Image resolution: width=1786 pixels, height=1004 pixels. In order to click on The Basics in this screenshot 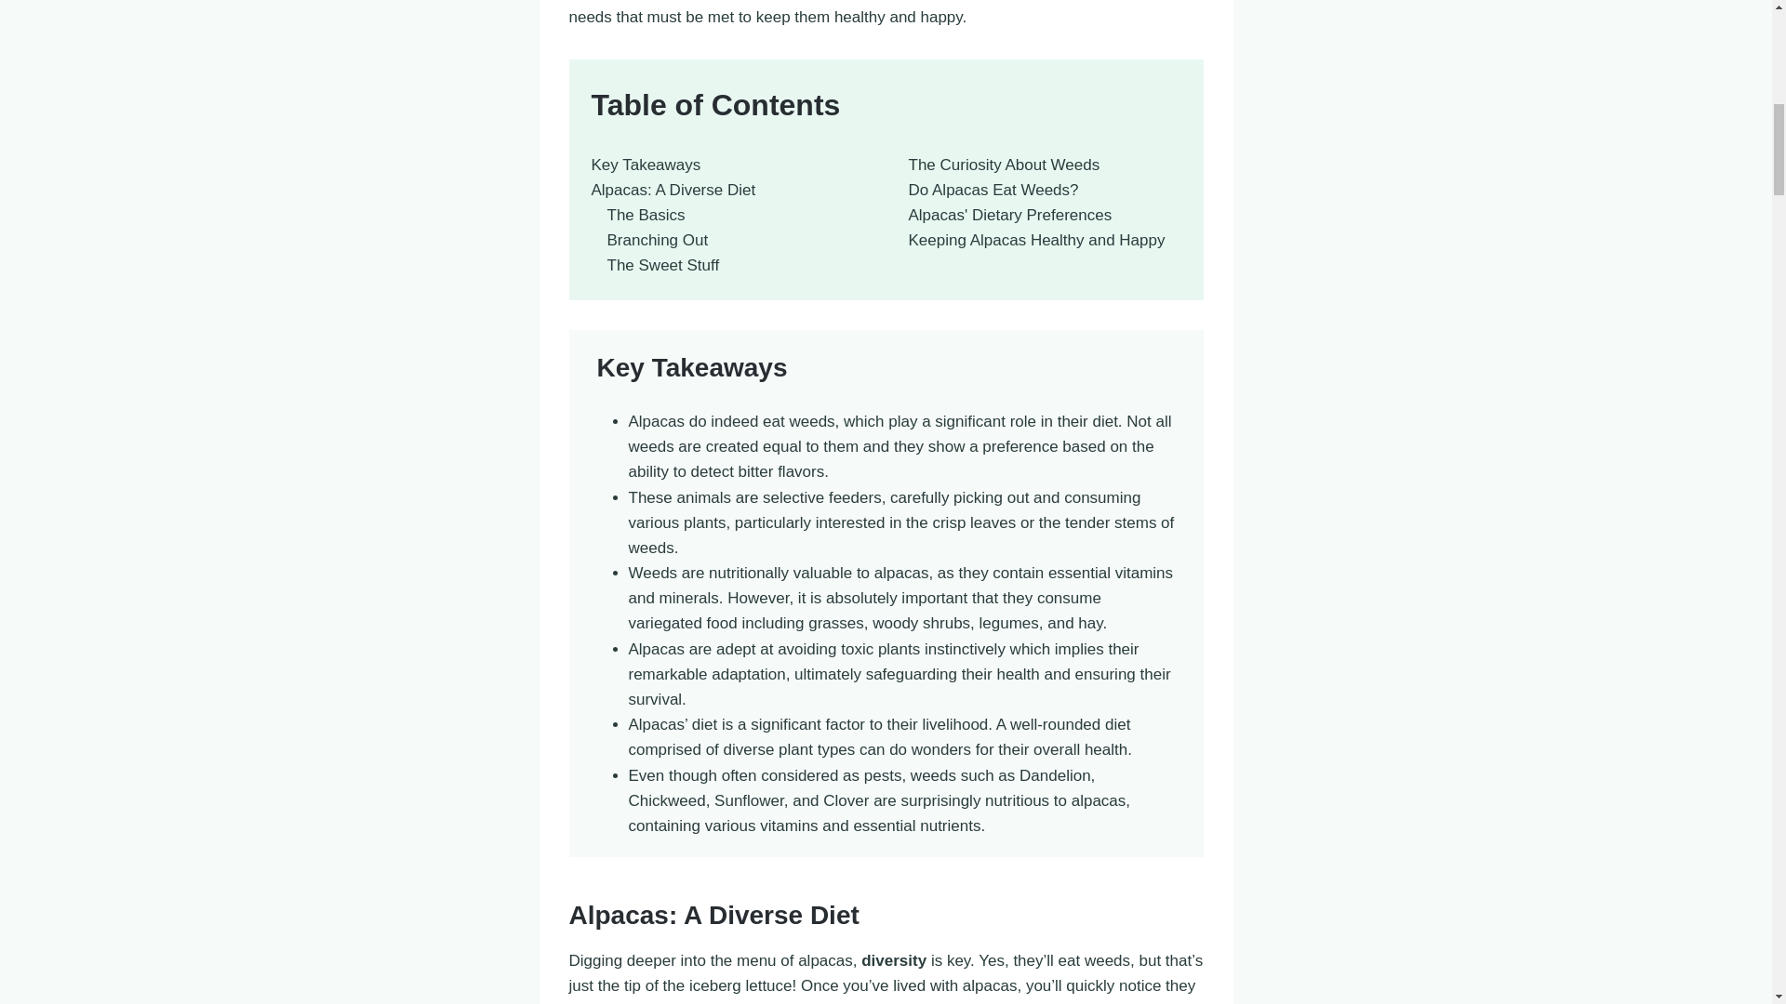, I will do `click(646, 215)`.